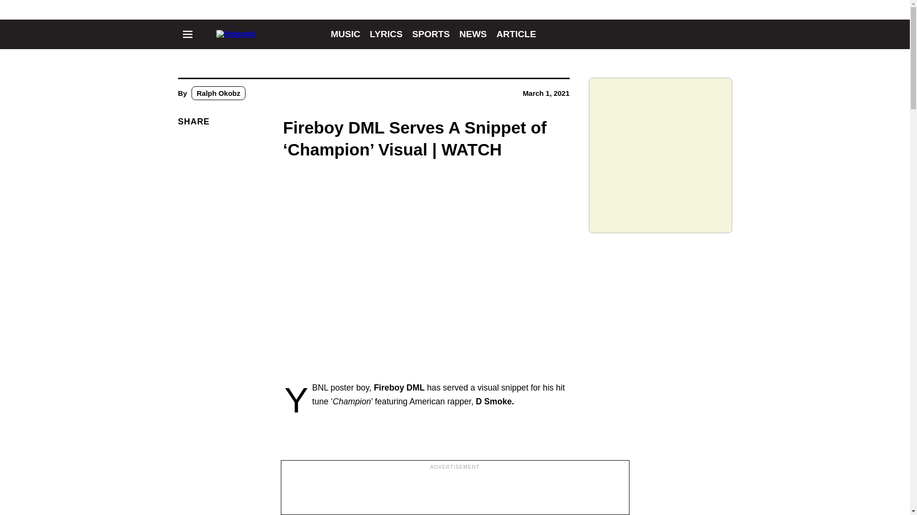 The height and width of the screenshot is (515, 917). I want to click on ARTICLE, so click(516, 34).